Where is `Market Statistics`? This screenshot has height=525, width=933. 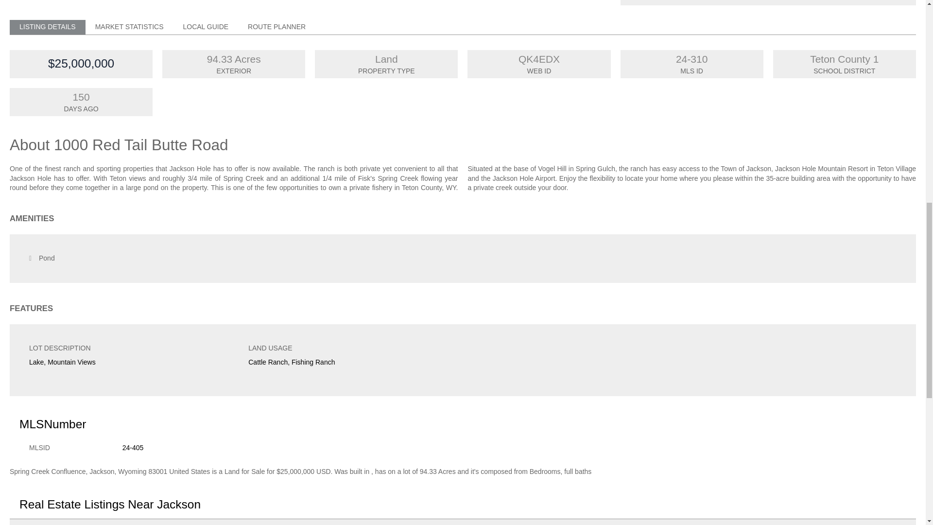 Market Statistics is located at coordinates (129, 27).